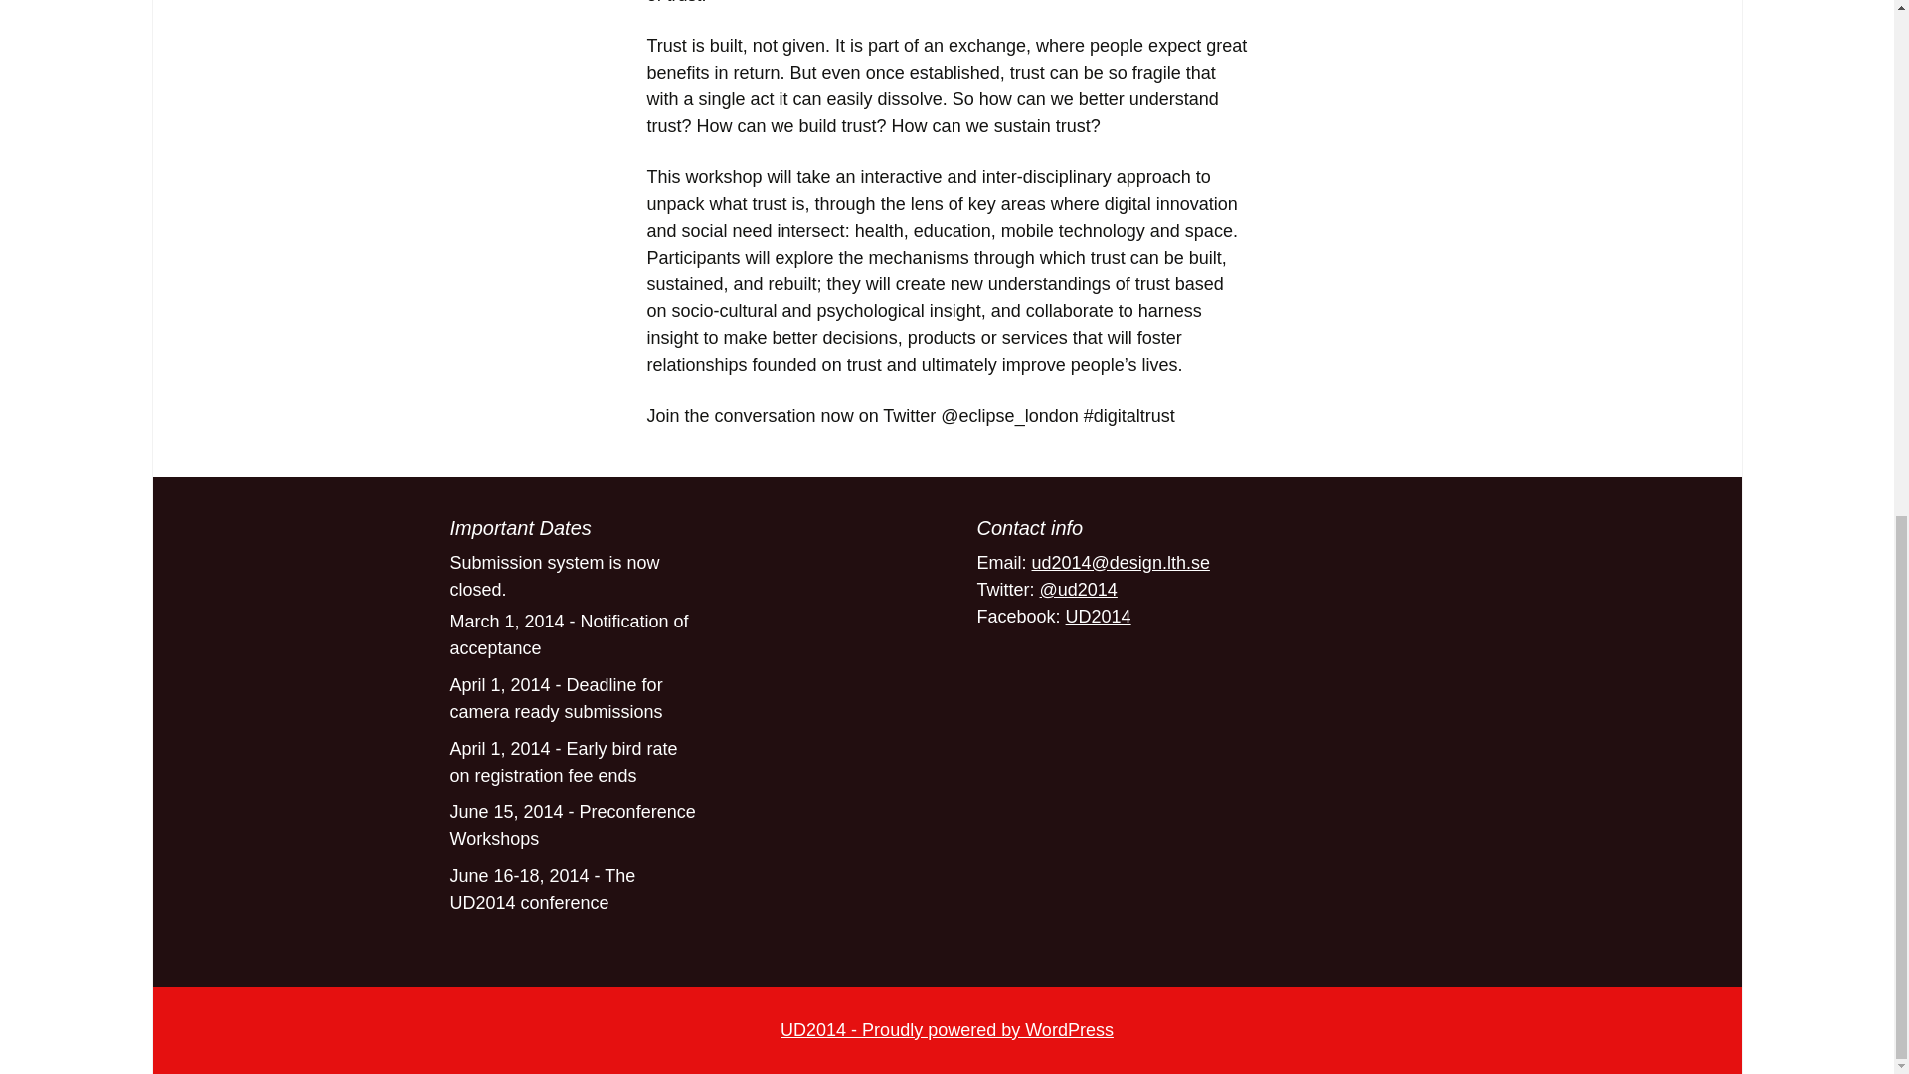  What do you see at coordinates (947, 1030) in the screenshot?
I see `Link to Wordpress` at bounding box center [947, 1030].